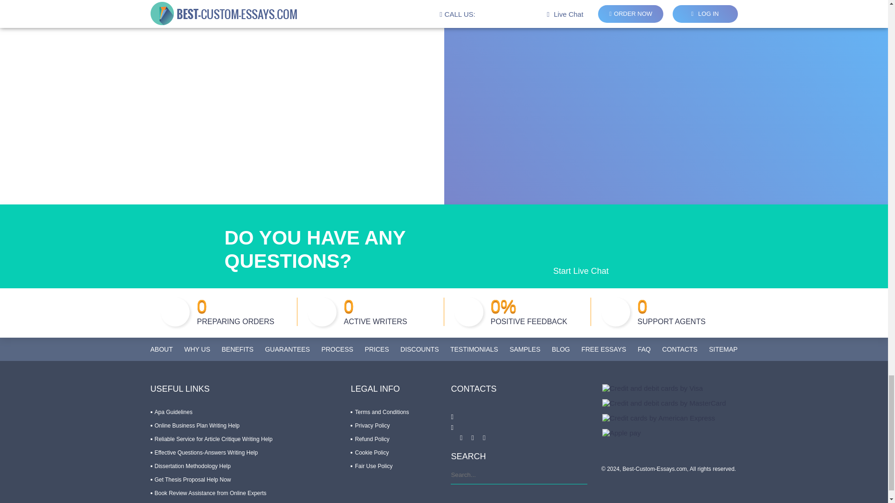 This screenshot has width=895, height=503. I want to click on Online Business Plan Writing Help, so click(195, 426).